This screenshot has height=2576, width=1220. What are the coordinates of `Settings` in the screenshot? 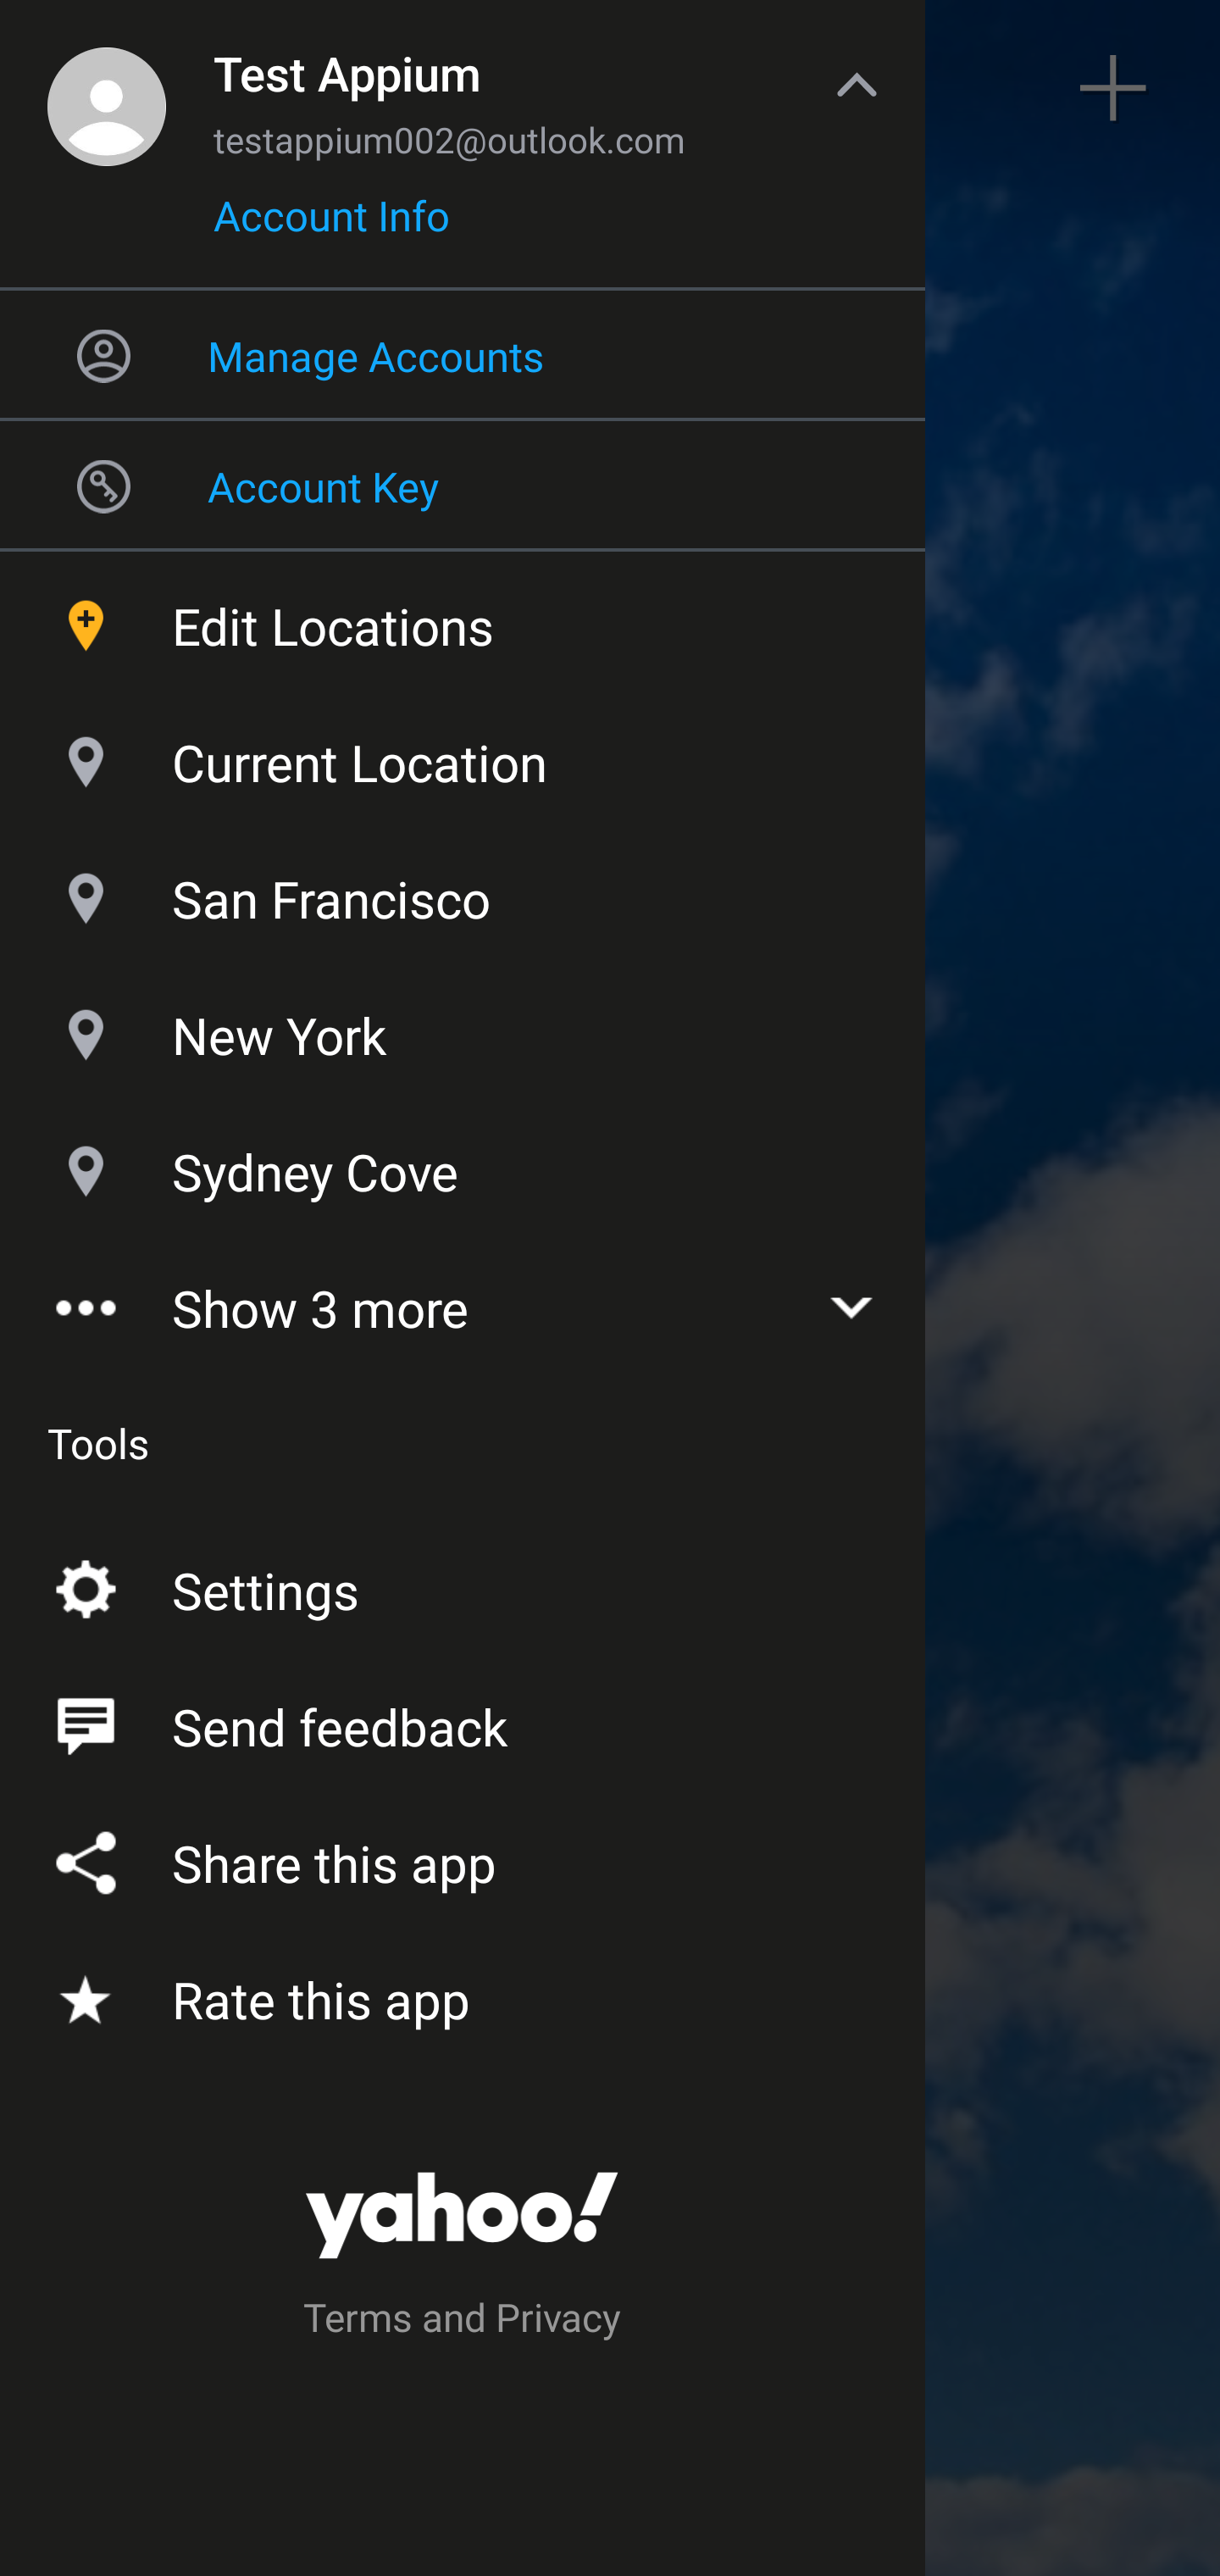 It's located at (463, 1583).